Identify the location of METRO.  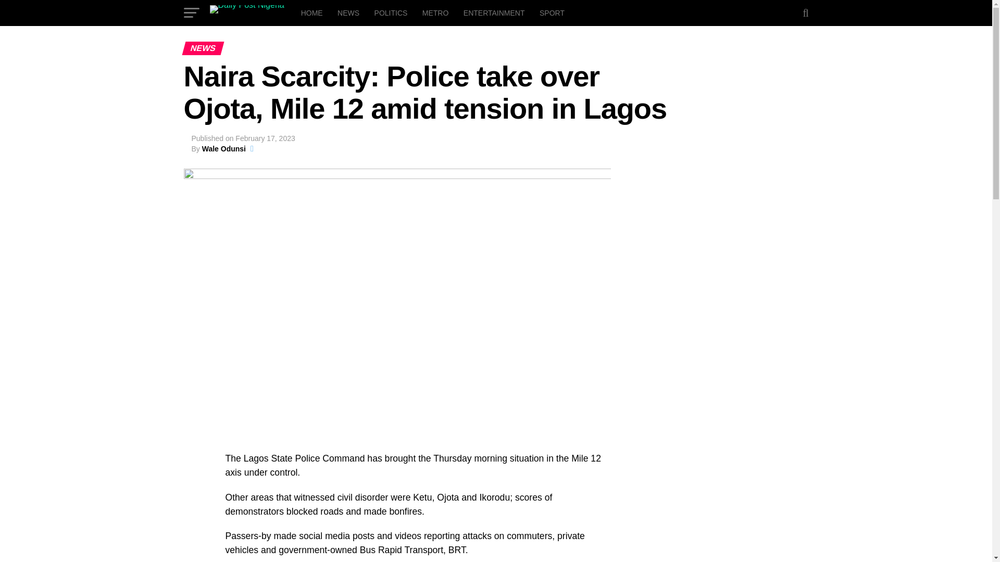
(435, 12).